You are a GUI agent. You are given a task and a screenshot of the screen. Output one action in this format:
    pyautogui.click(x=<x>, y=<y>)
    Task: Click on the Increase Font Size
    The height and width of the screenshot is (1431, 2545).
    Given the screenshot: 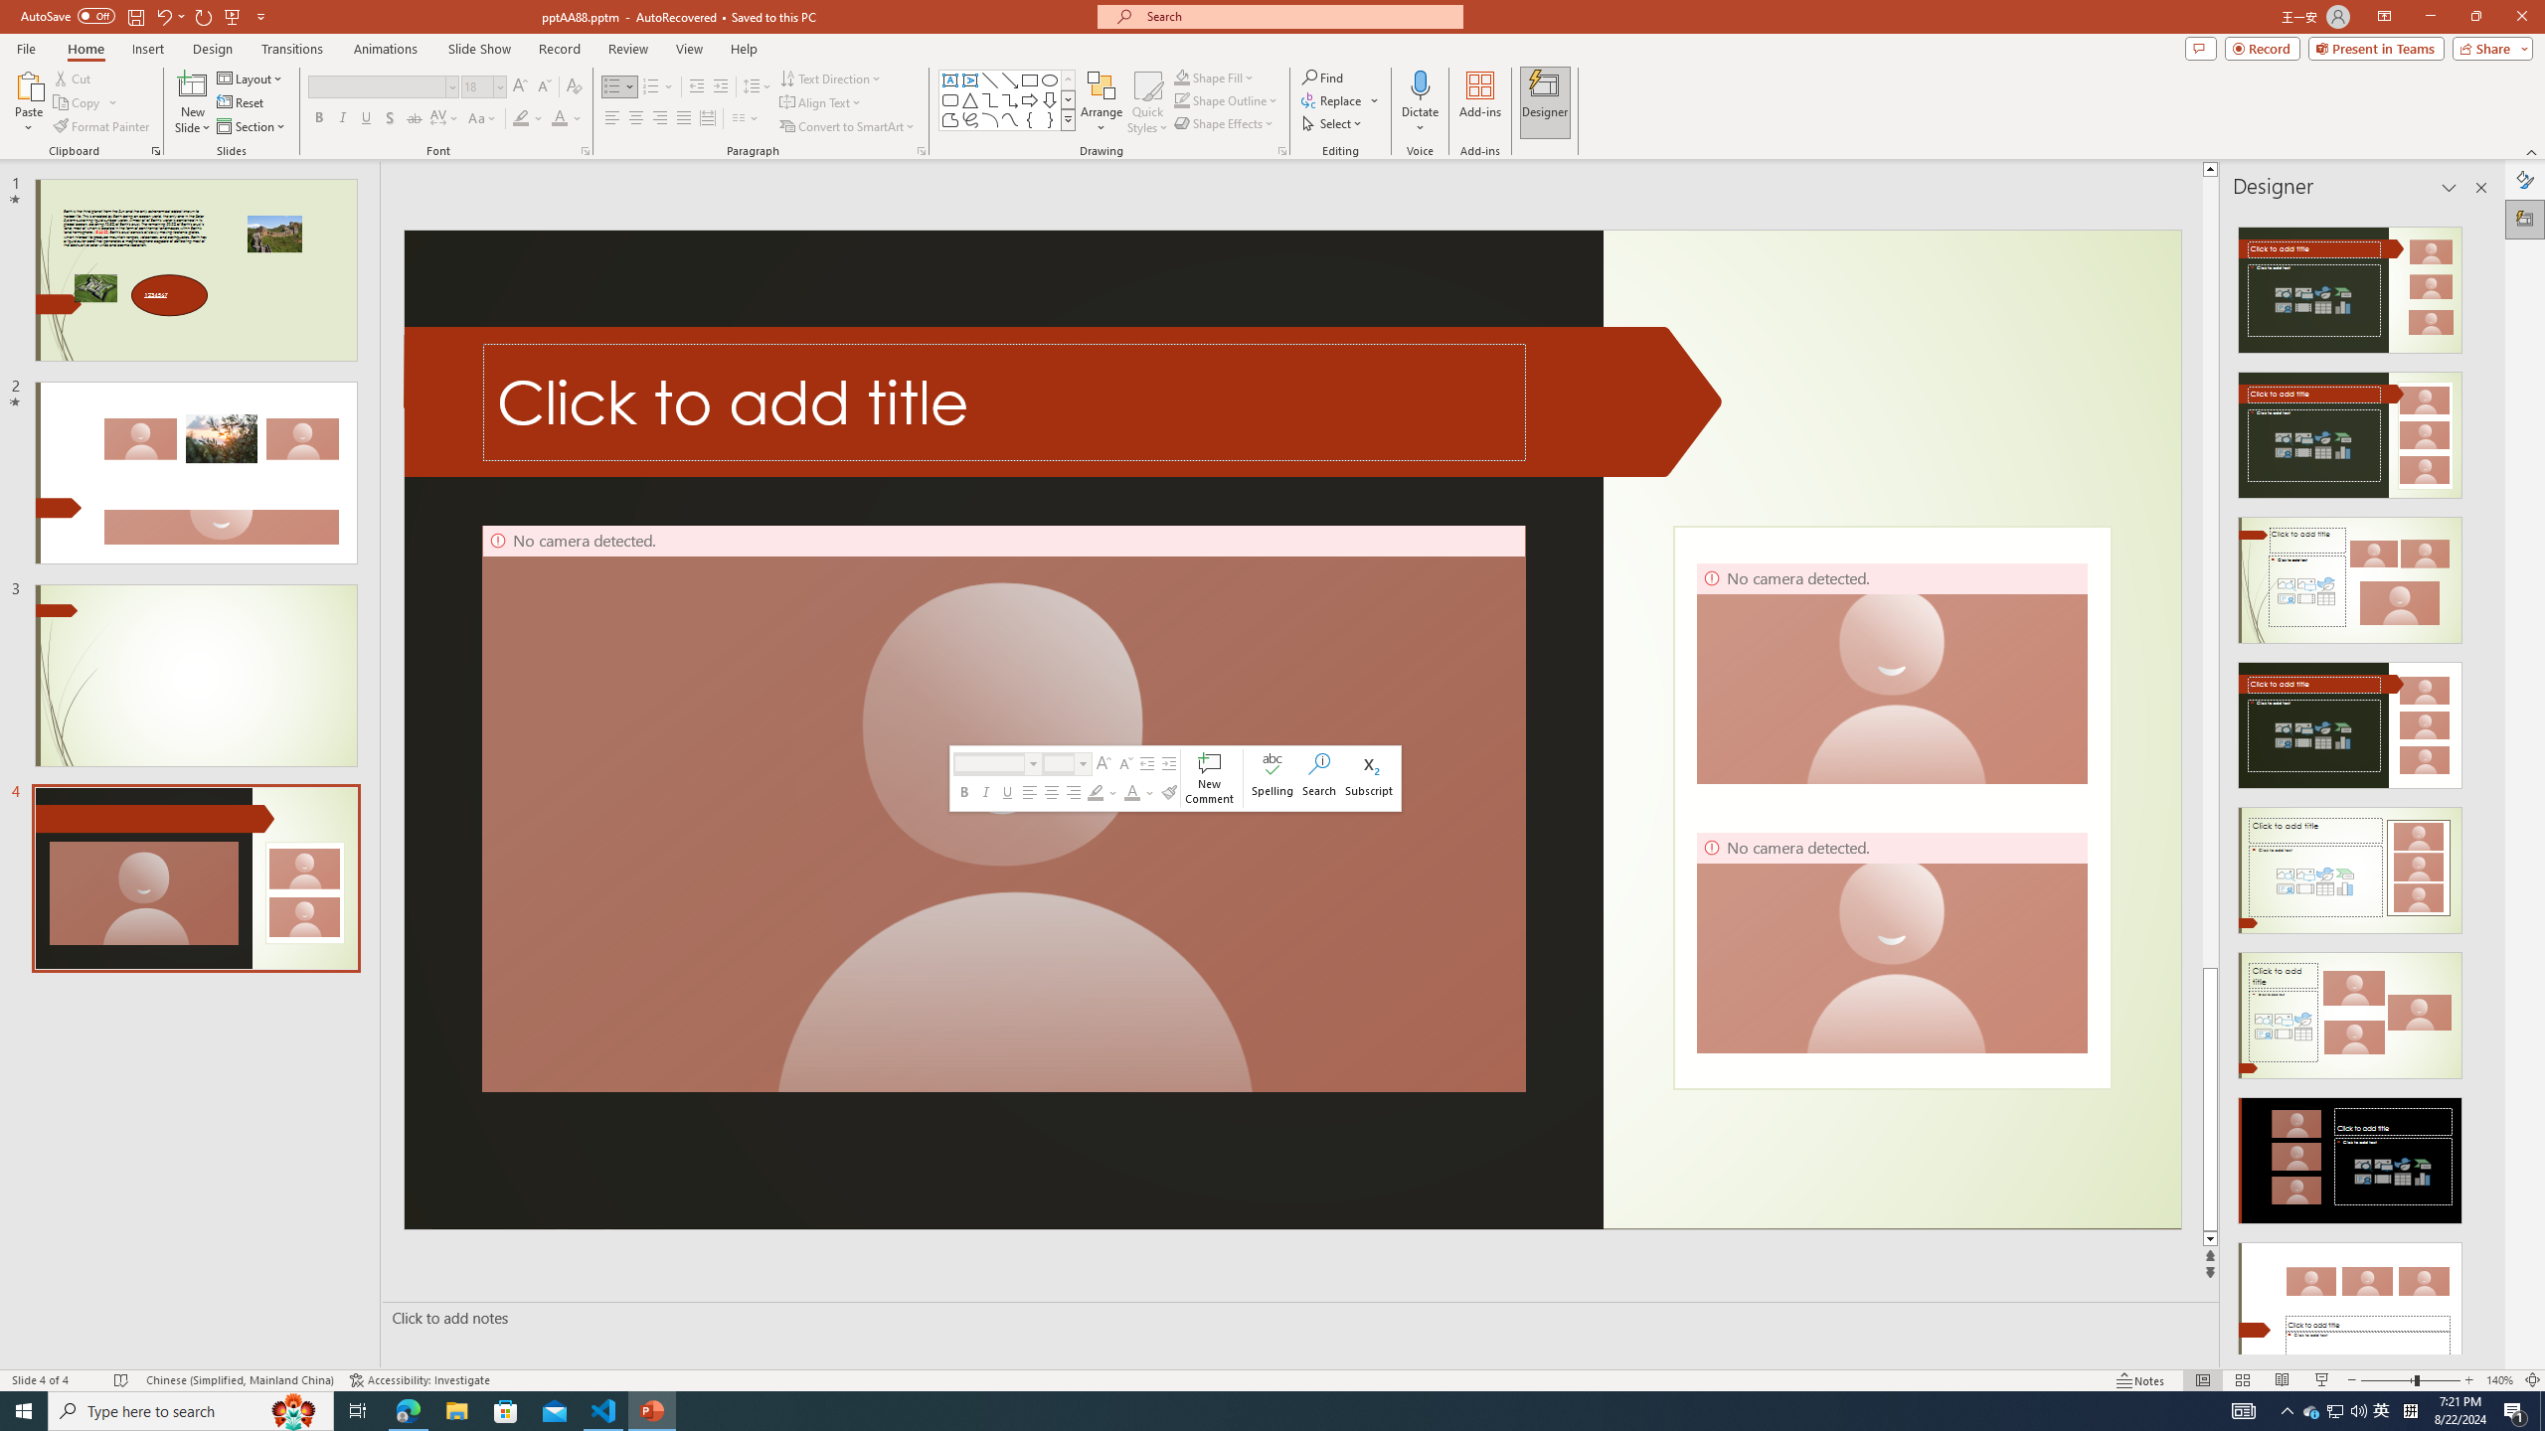 What is the action you would take?
    pyautogui.click(x=521, y=87)
    